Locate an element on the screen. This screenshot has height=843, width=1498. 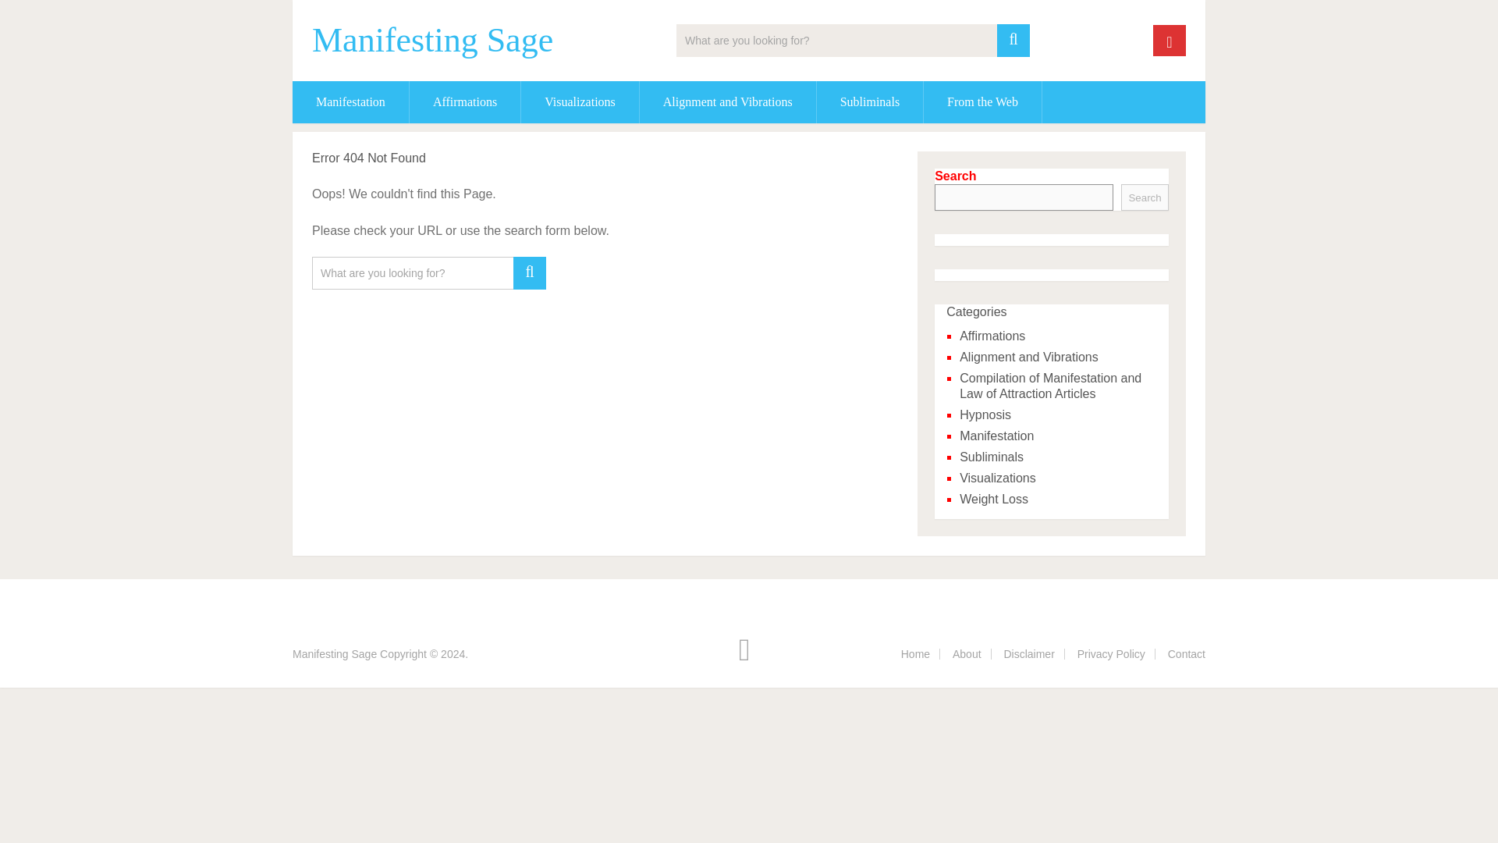
About is located at coordinates (967, 654).